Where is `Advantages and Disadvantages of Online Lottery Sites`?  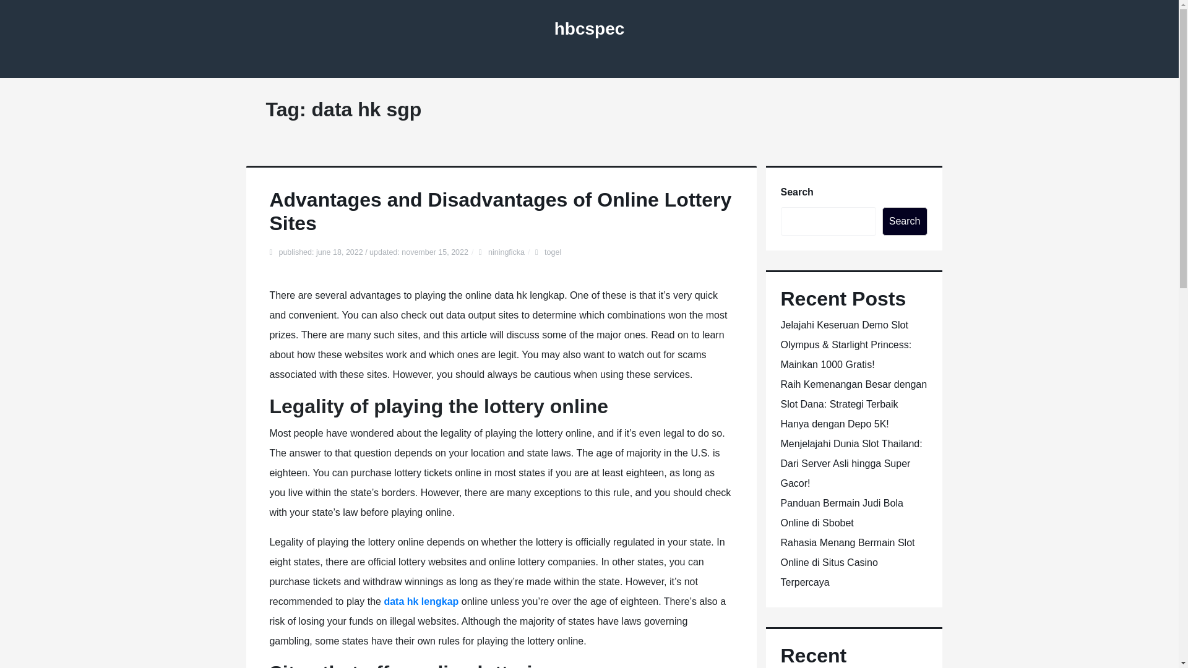
Advantages and Disadvantages of Online Lottery Sites is located at coordinates (500, 212).